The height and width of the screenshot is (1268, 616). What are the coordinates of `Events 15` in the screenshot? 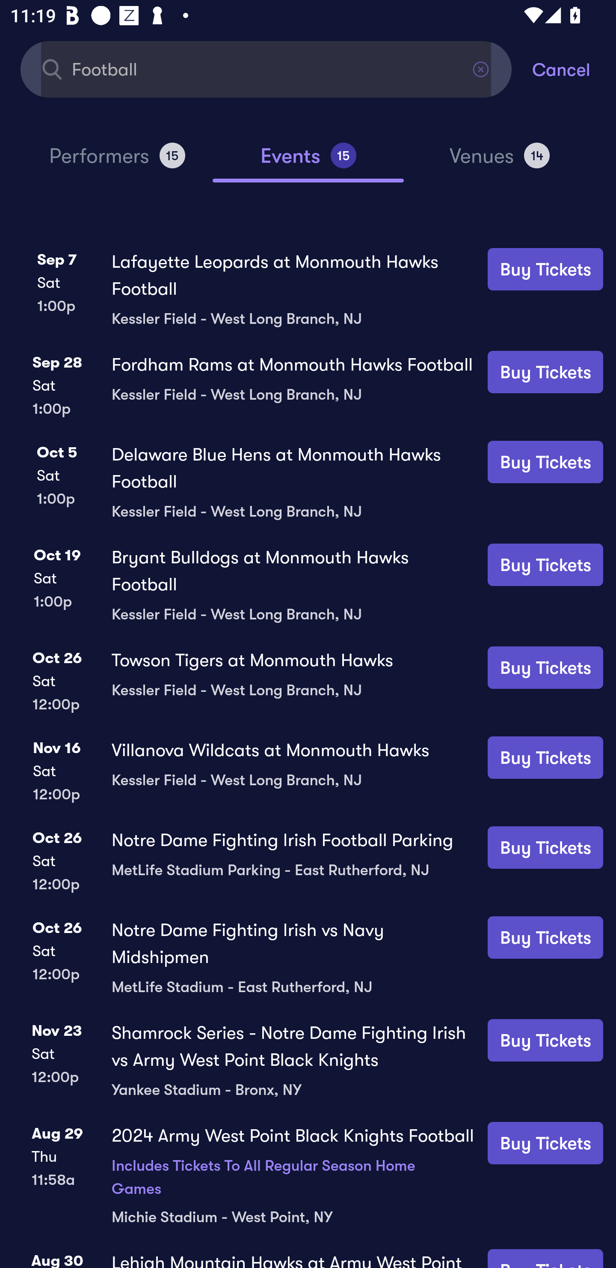 It's located at (308, 162).